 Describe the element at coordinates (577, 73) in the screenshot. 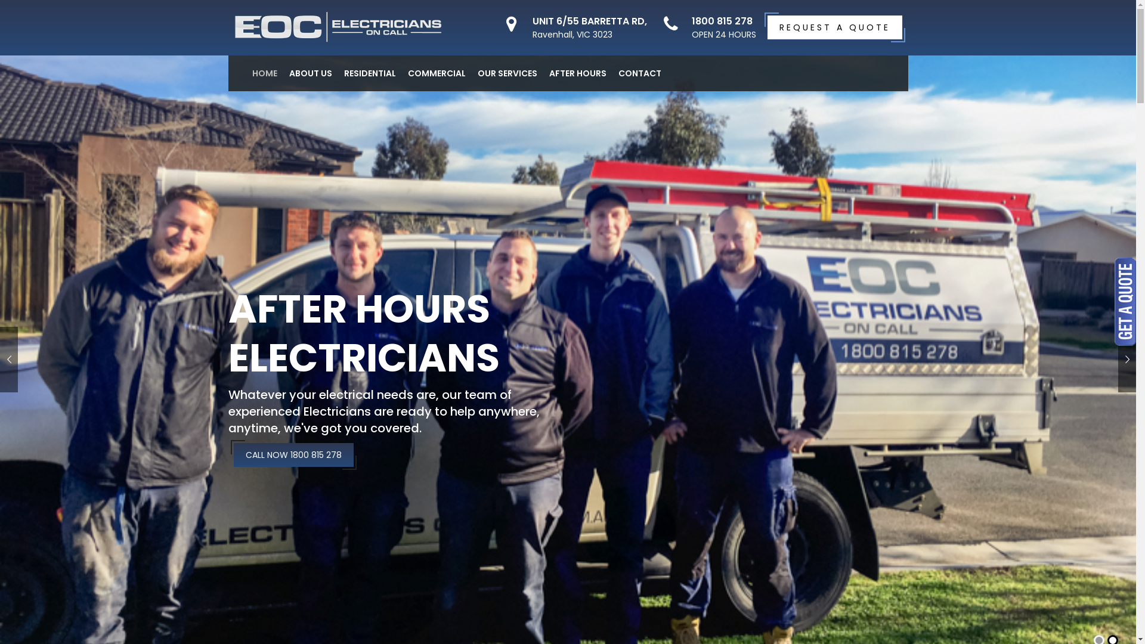

I see `AFTER HOURS` at that location.